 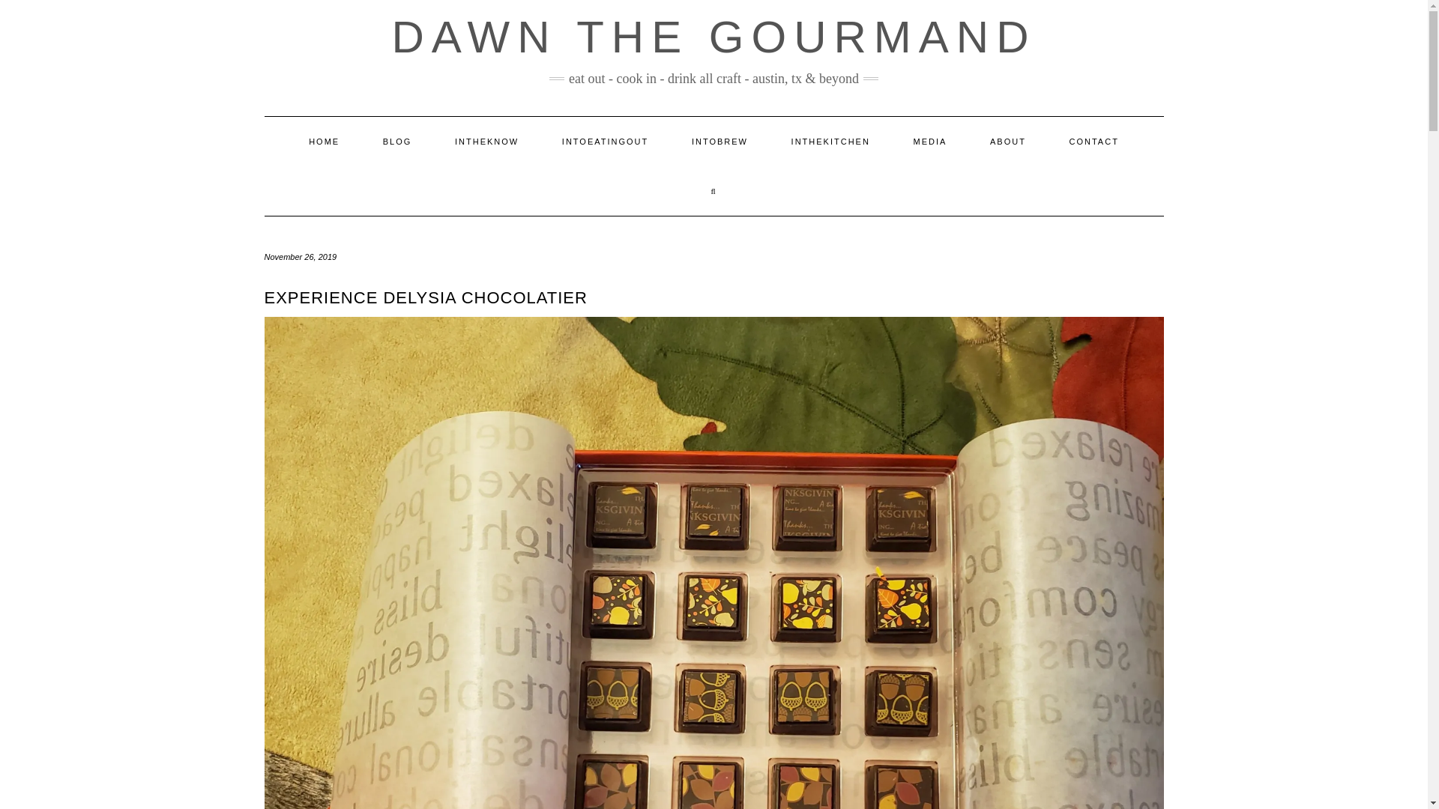 I want to click on CONTACT, so click(x=1094, y=141).